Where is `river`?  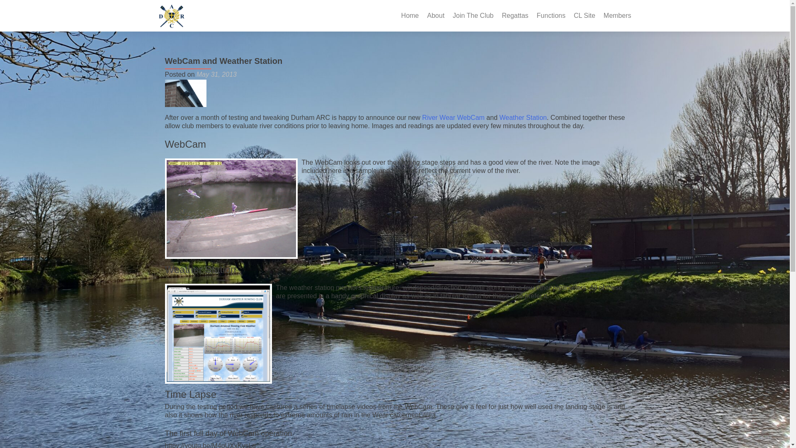 river is located at coordinates (185, 93).